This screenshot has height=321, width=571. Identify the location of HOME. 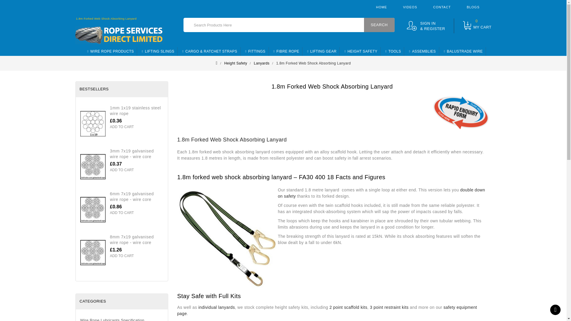
(381, 7).